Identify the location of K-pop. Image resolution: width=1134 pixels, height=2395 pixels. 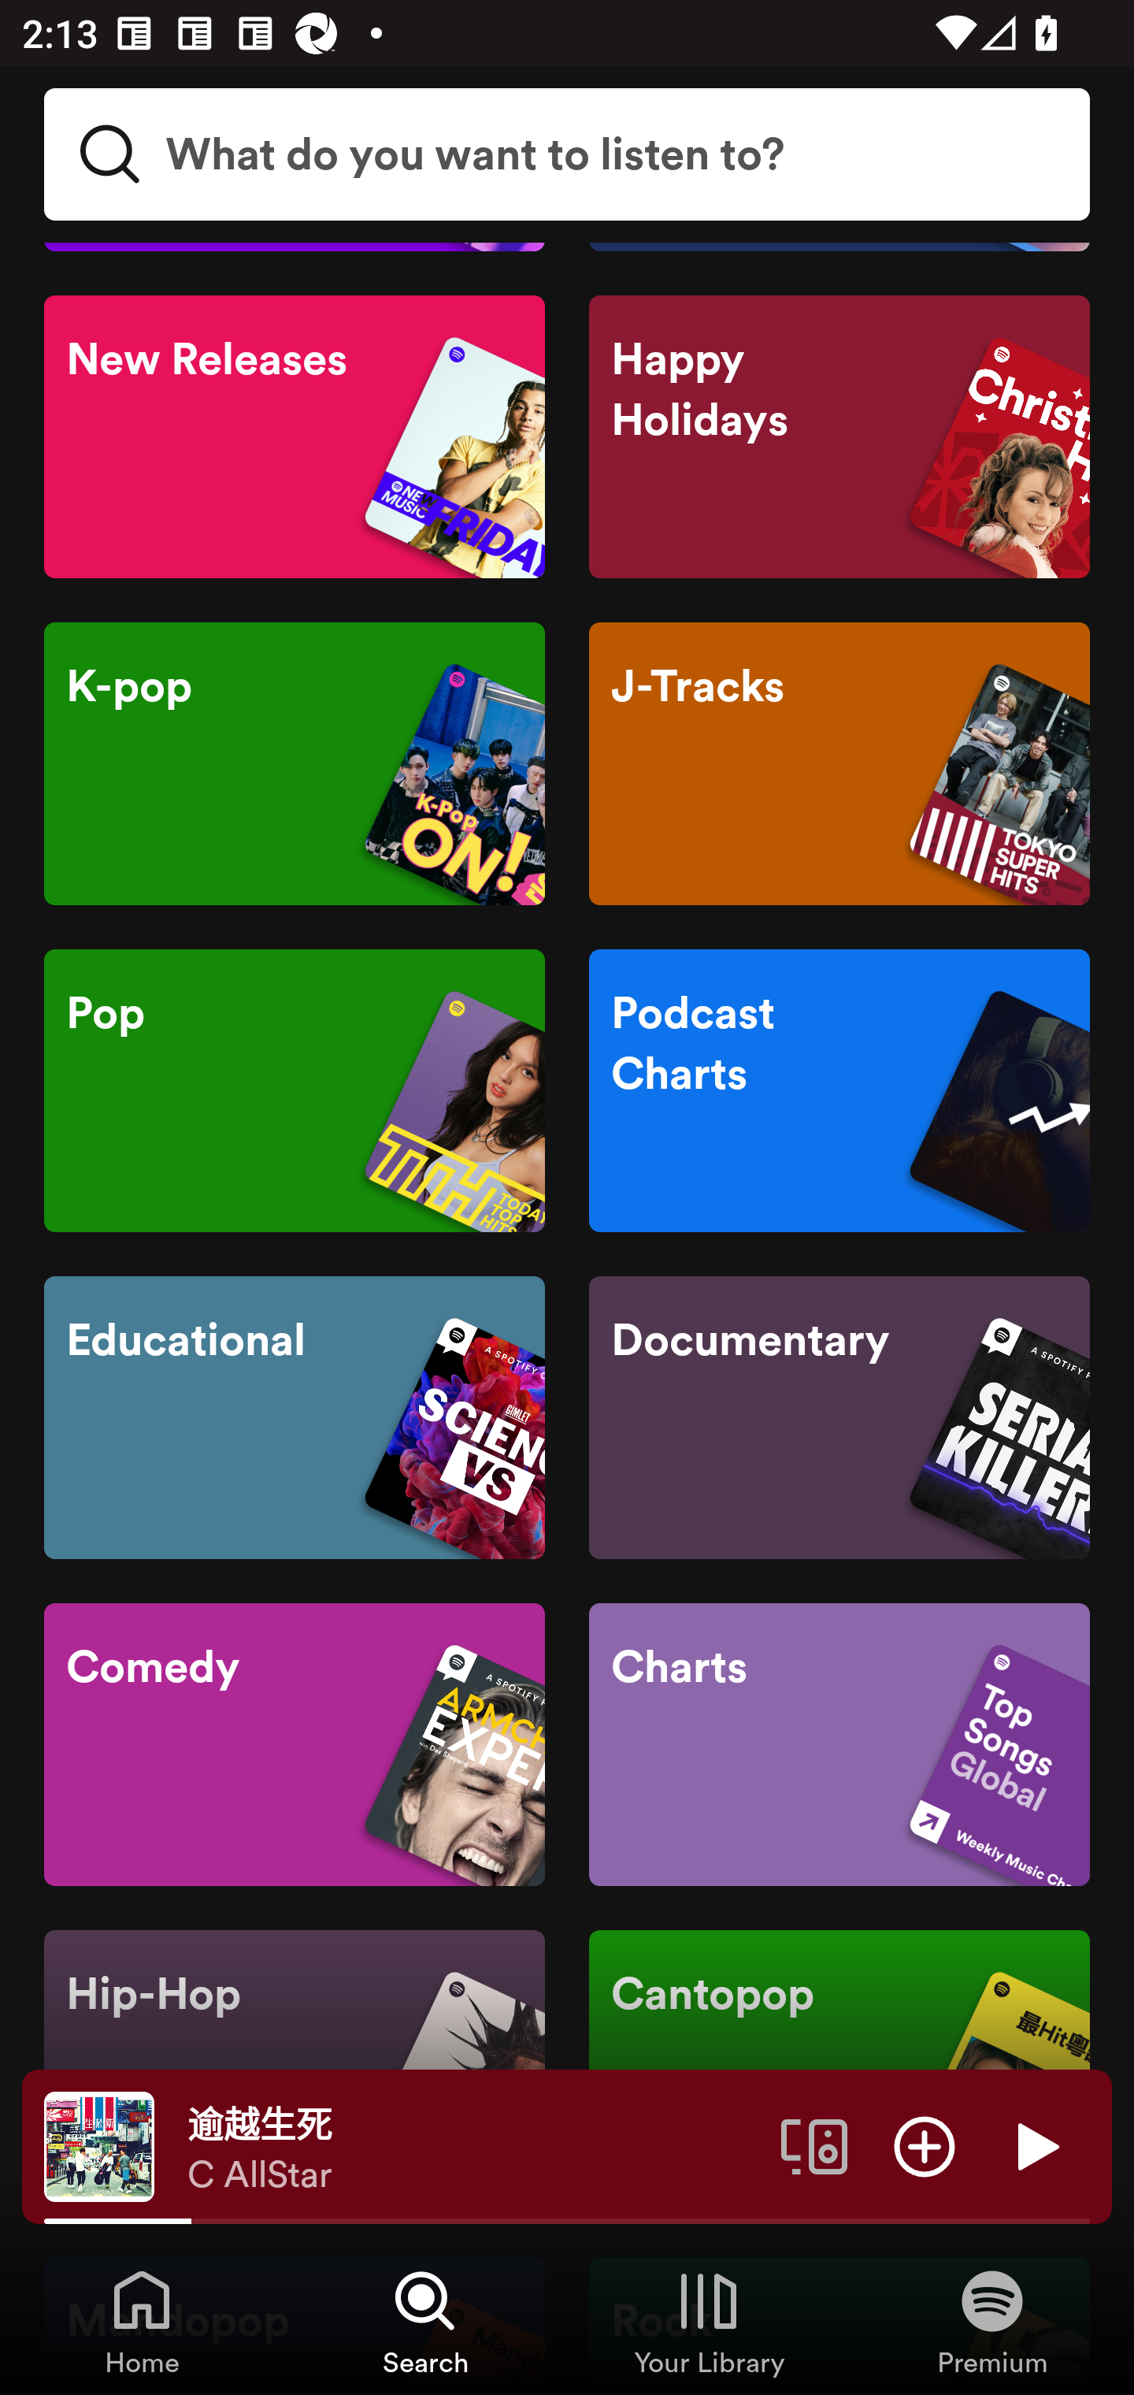
(295, 764).